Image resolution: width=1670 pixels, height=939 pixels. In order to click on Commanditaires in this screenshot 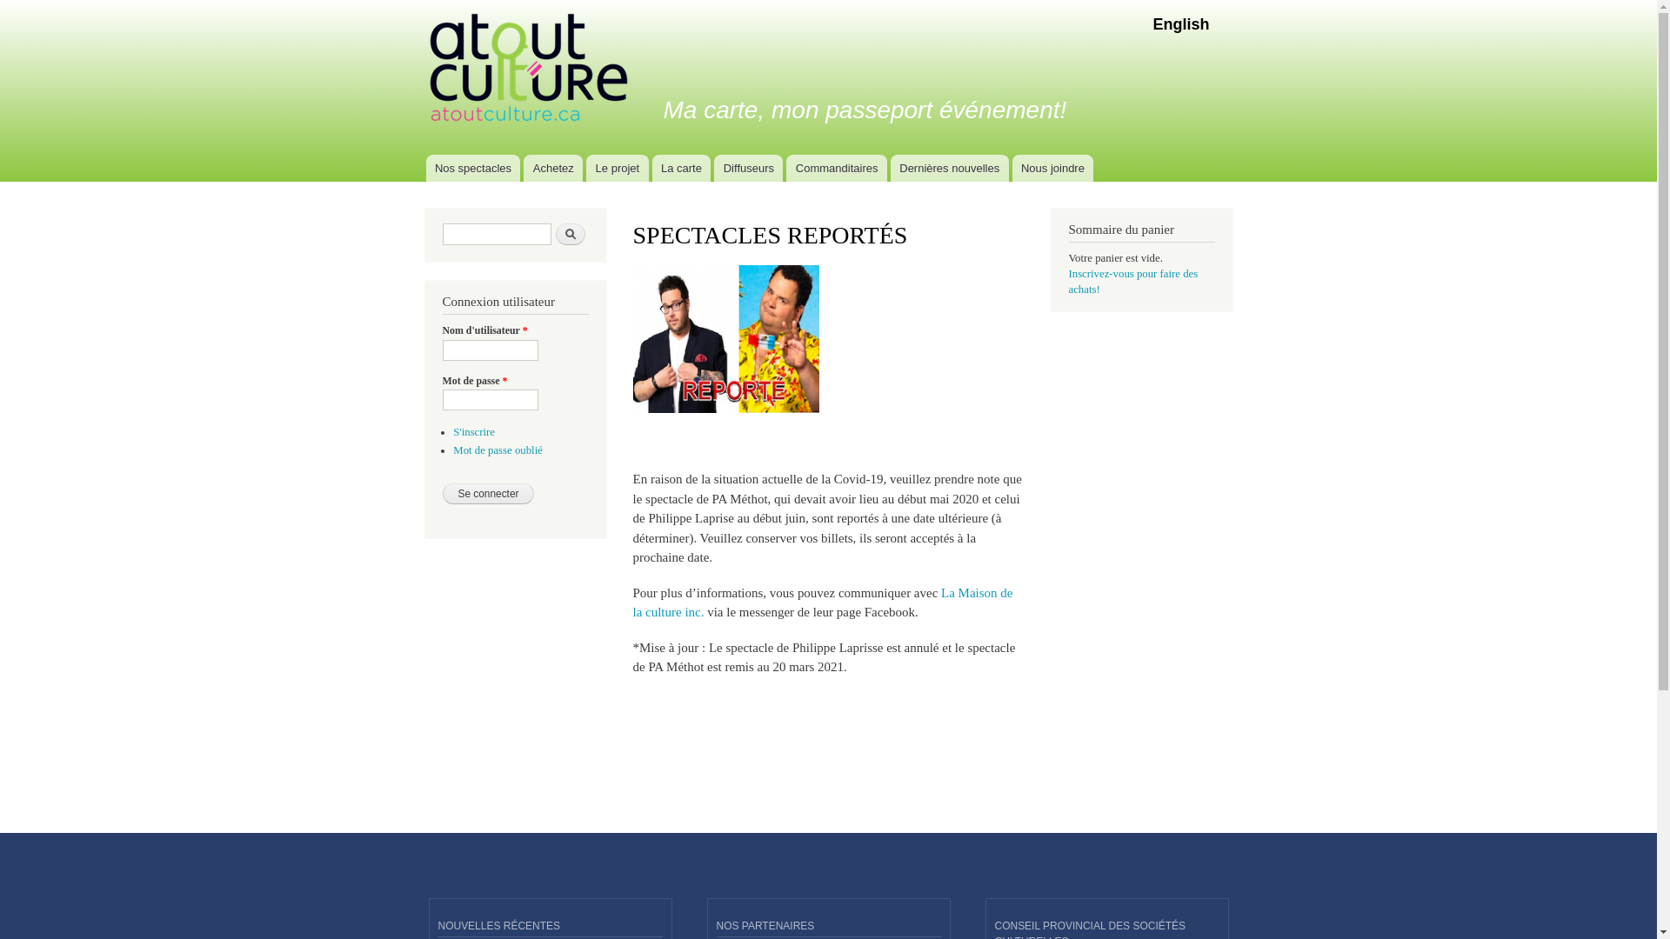, I will do `click(837, 169)`.